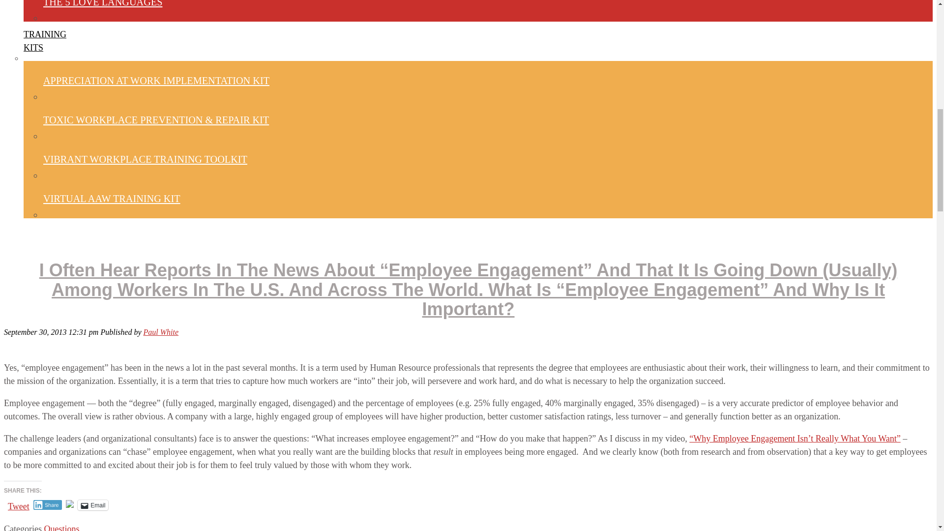  What do you see at coordinates (156, 81) in the screenshot?
I see `APPRECIATION AT WORK IMPLEMENTATION KIT` at bounding box center [156, 81].